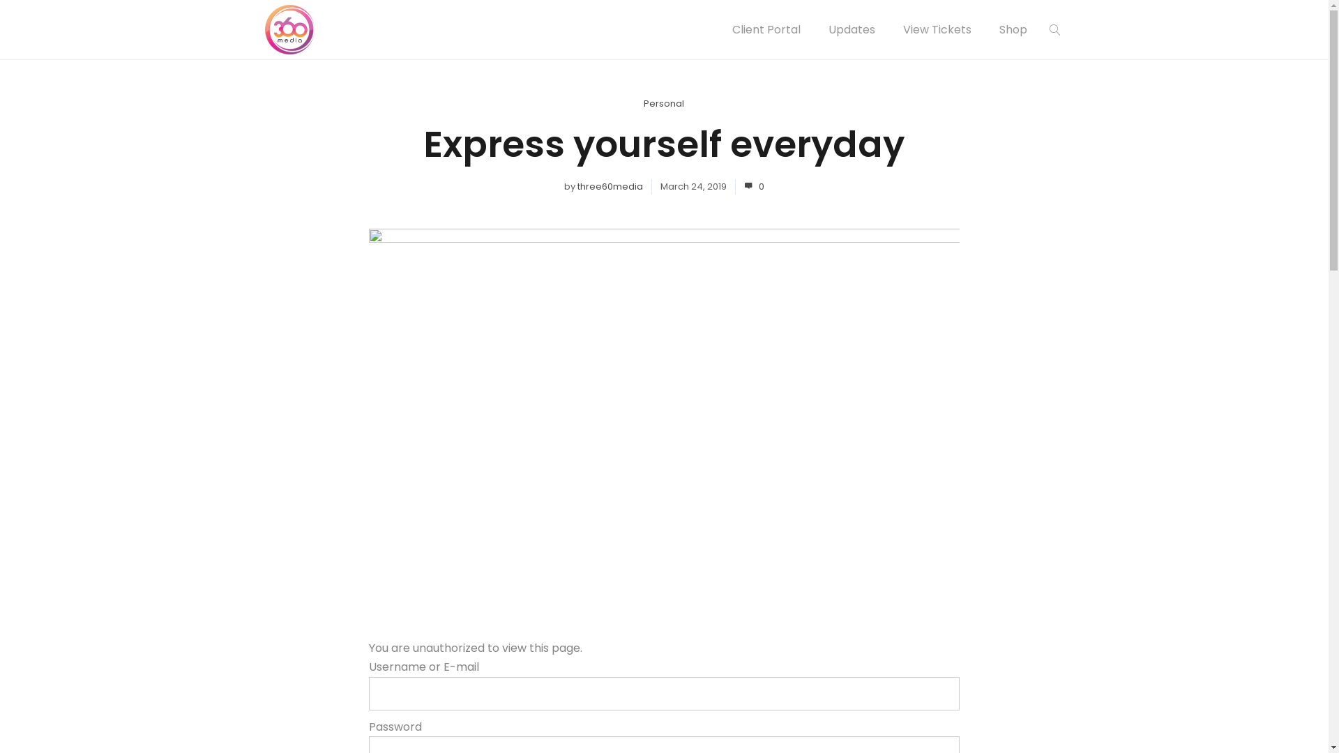 The height and width of the screenshot is (753, 1339). Describe the element at coordinates (755, 187) in the screenshot. I see `0` at that location.